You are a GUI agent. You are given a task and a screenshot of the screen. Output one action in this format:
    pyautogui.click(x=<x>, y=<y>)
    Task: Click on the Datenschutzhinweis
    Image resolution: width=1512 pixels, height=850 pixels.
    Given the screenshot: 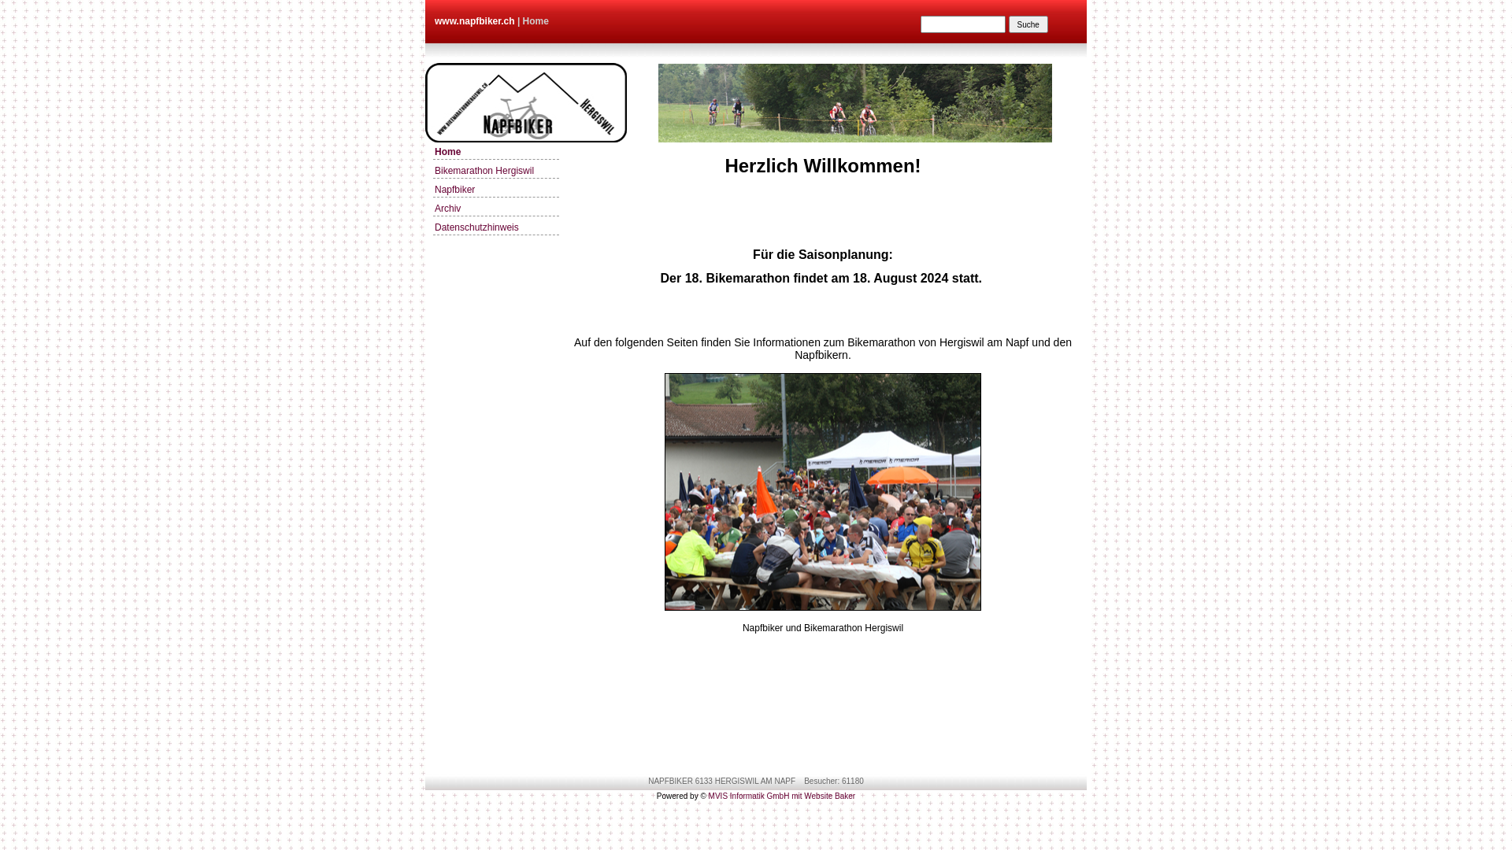 What is the action you would take?
    pyautogui.click(x=496, y=228)
    